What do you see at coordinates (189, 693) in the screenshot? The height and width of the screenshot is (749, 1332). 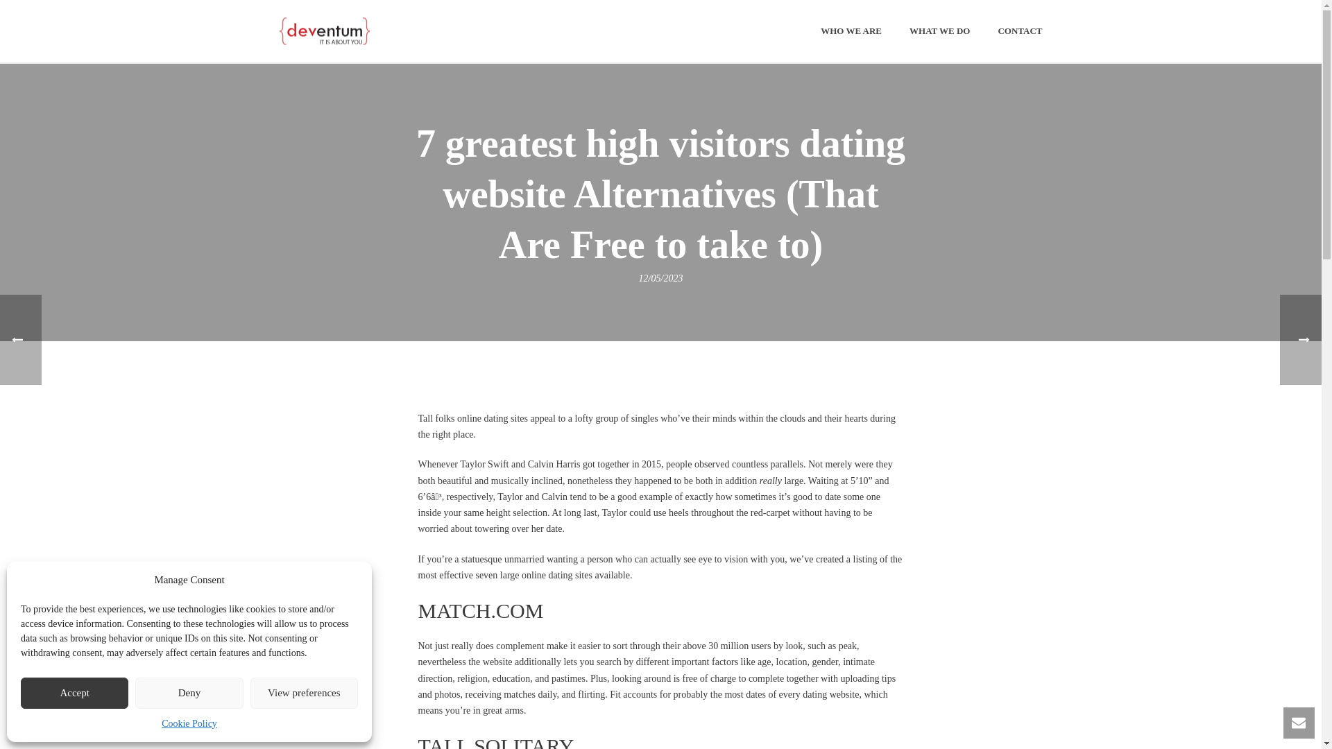 I see `Deny` at bounding box center [189, 693].